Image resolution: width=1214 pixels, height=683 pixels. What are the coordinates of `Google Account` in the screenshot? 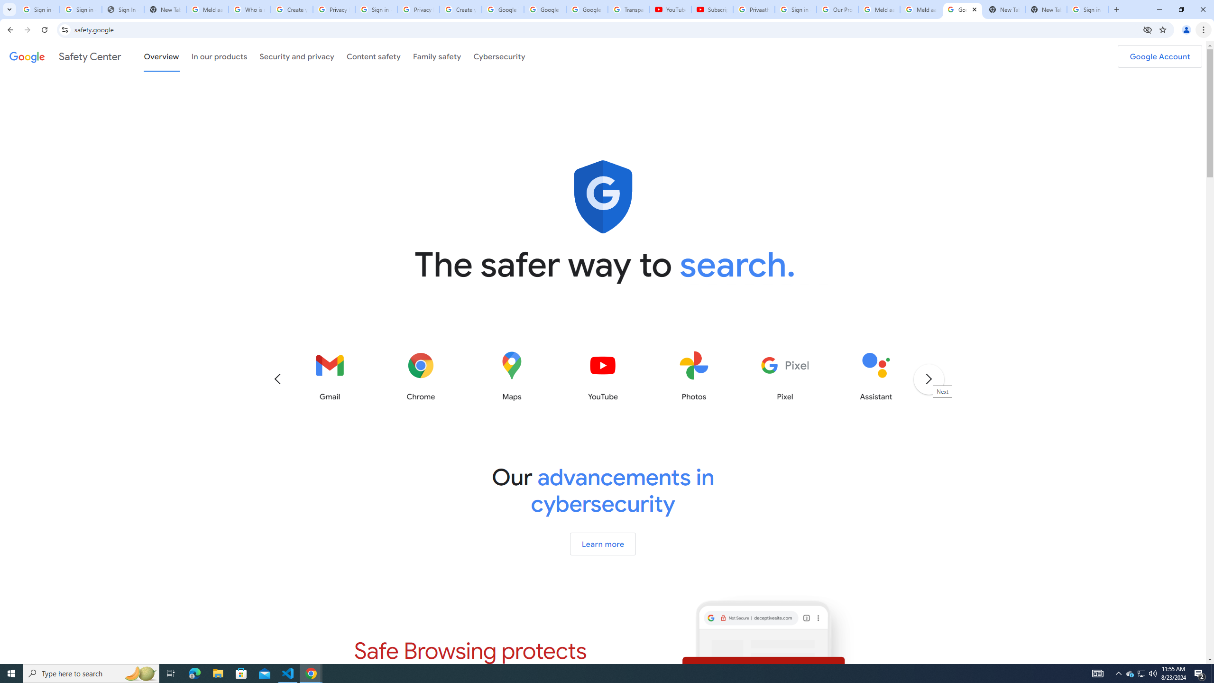 It's located at (1160, 56).